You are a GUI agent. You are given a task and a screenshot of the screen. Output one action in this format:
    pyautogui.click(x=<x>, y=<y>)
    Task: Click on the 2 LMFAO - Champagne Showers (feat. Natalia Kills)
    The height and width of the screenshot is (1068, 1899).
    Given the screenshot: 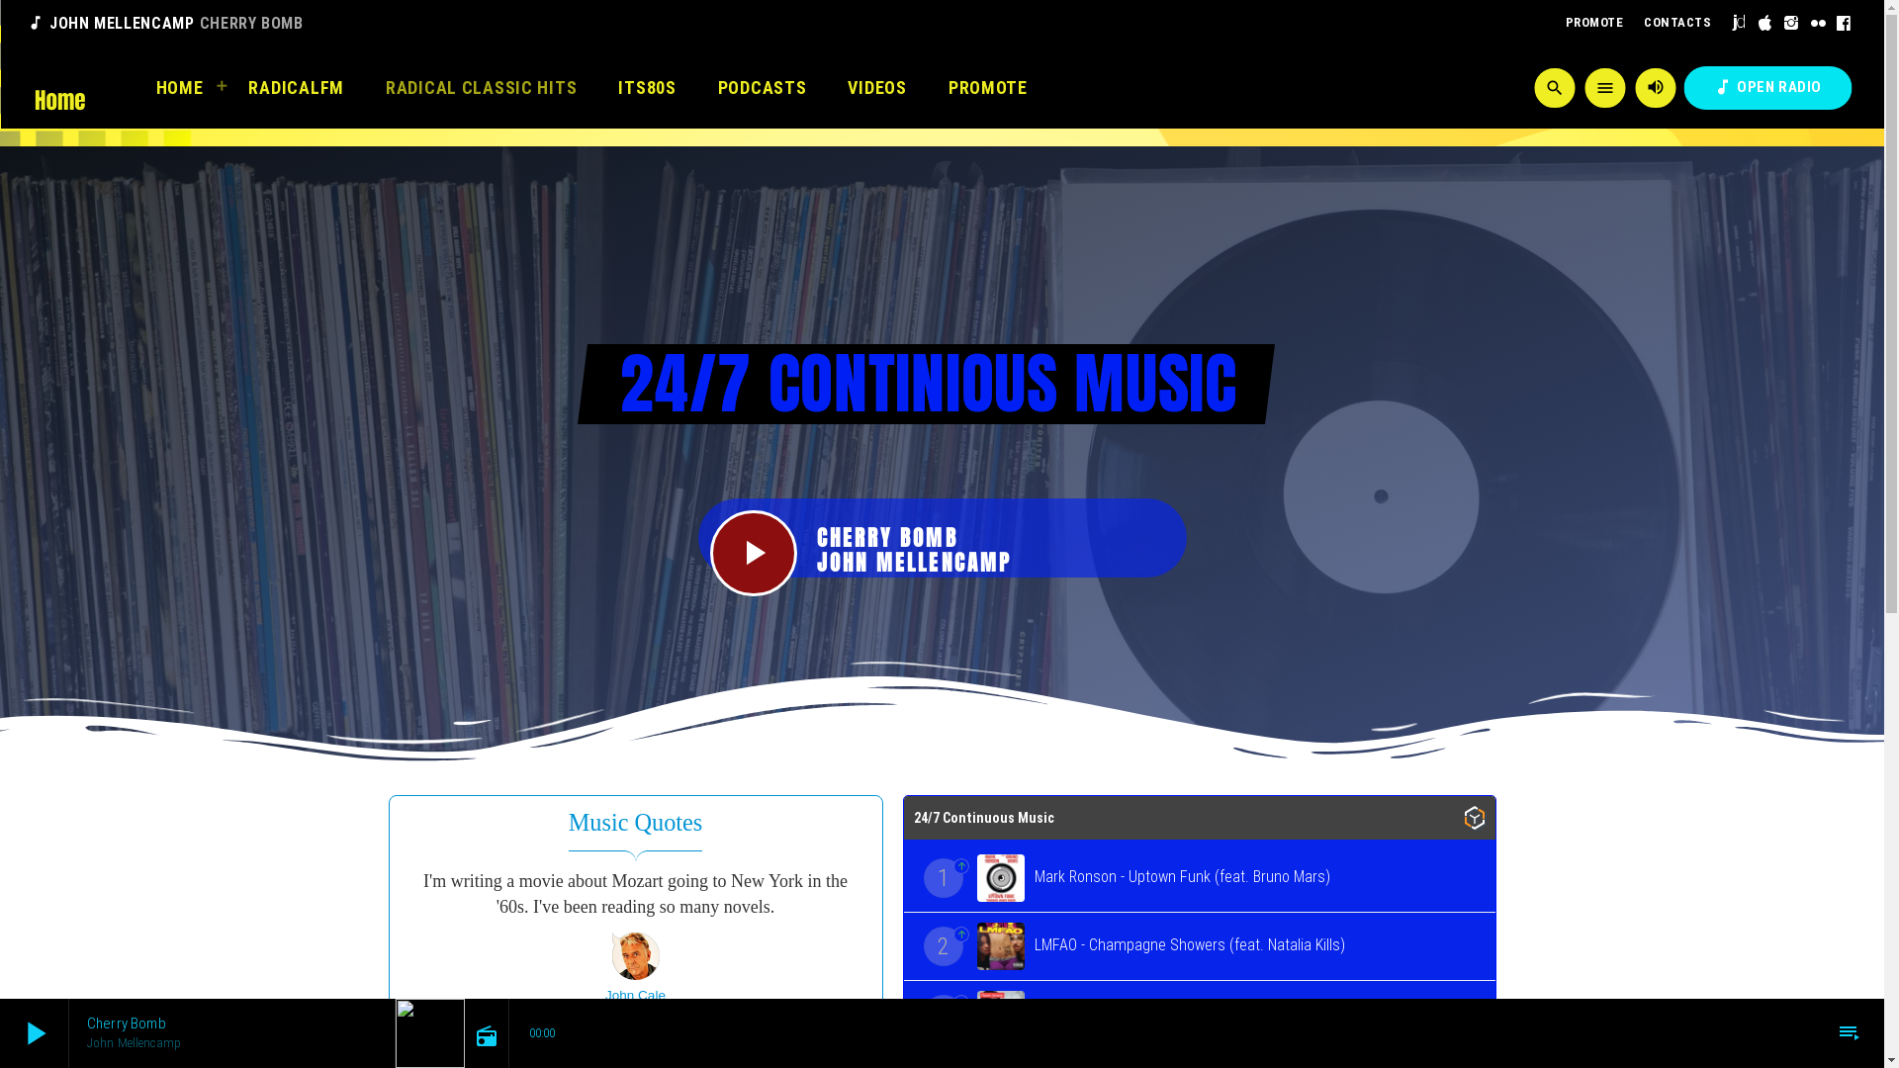 What is the action you would take?
    pyautogui.click(x=1200, y=945)
    